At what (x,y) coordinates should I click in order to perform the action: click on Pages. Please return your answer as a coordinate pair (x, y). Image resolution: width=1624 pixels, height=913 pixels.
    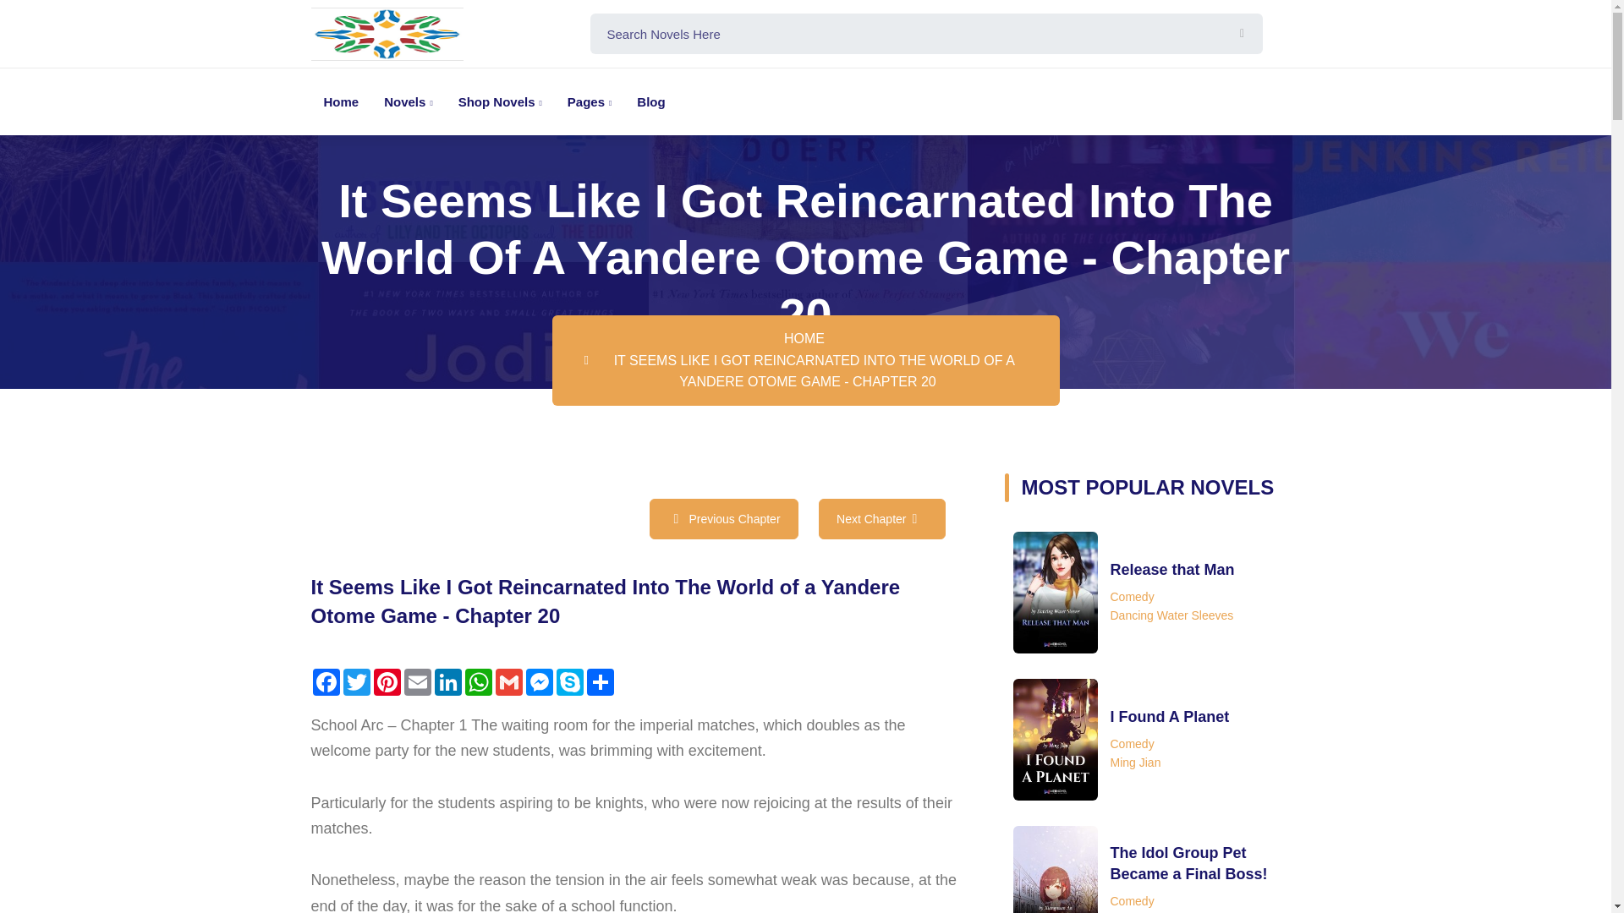
    Looking at the image, I should click on (590, 101).